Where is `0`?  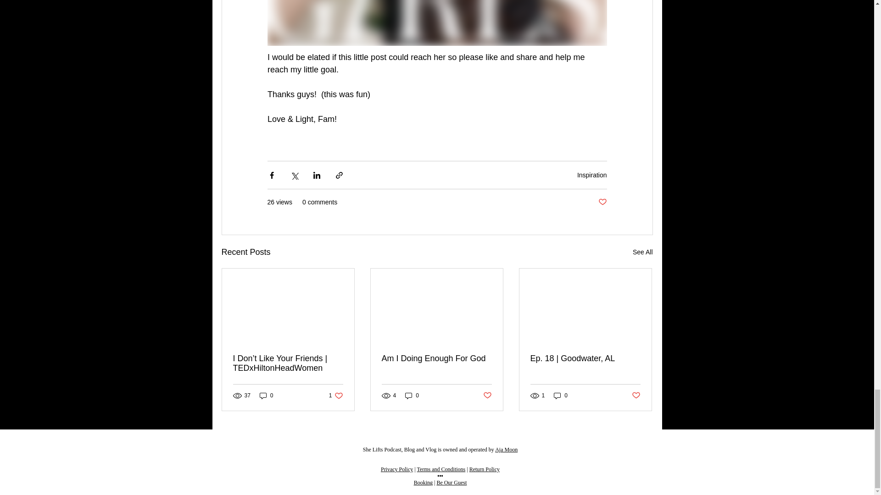 0 is located at coordinates (602, 202).